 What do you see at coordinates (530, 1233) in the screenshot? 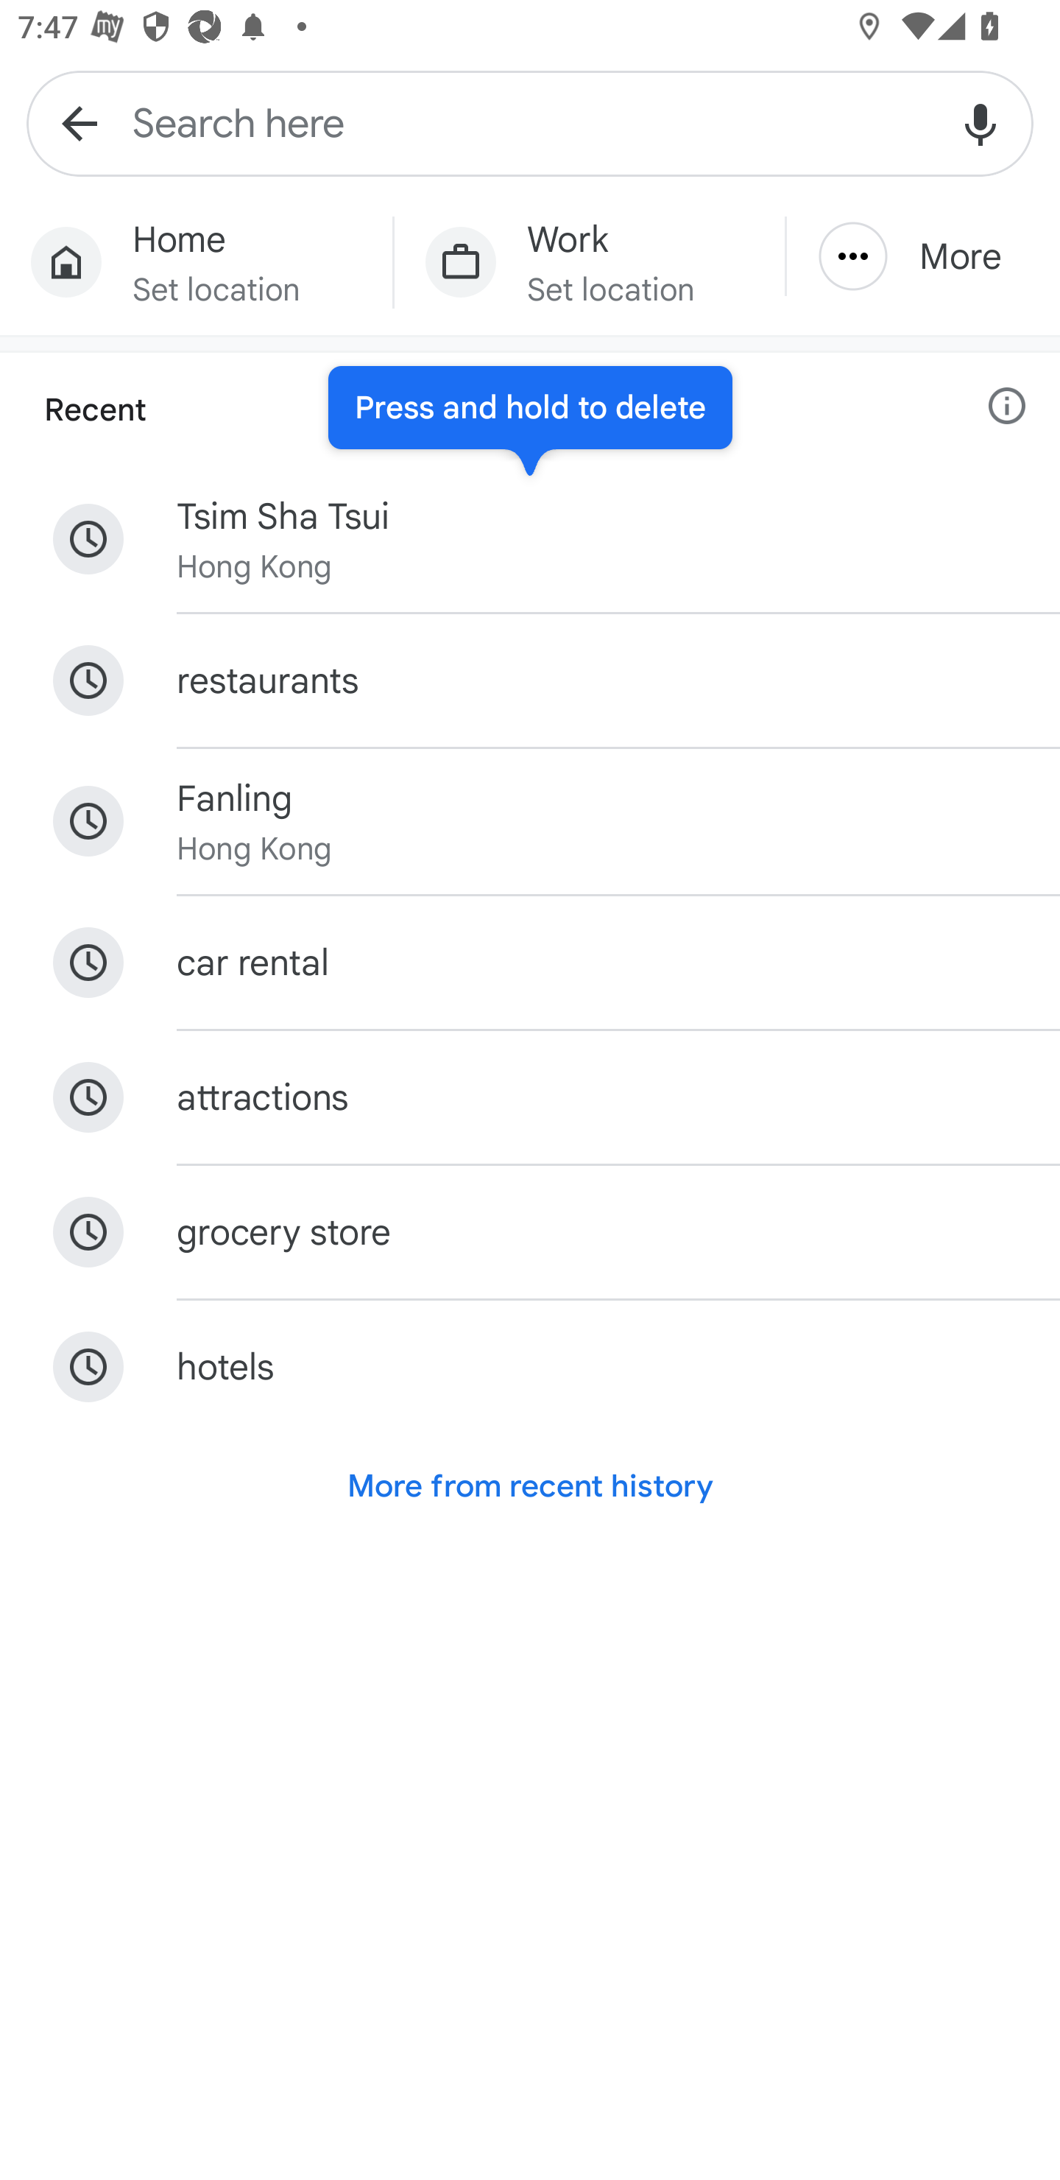
I see `grocery store` at bounding box center [530, 1233].